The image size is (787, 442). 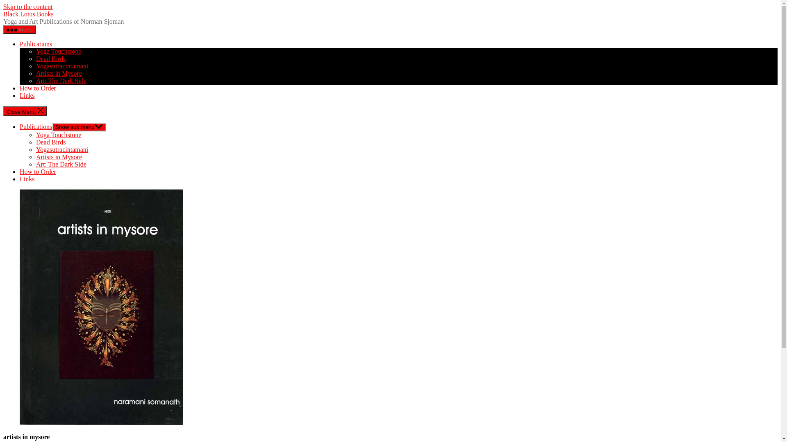 I want to click on Yoga Touchstone, so click(x=59, y=52).